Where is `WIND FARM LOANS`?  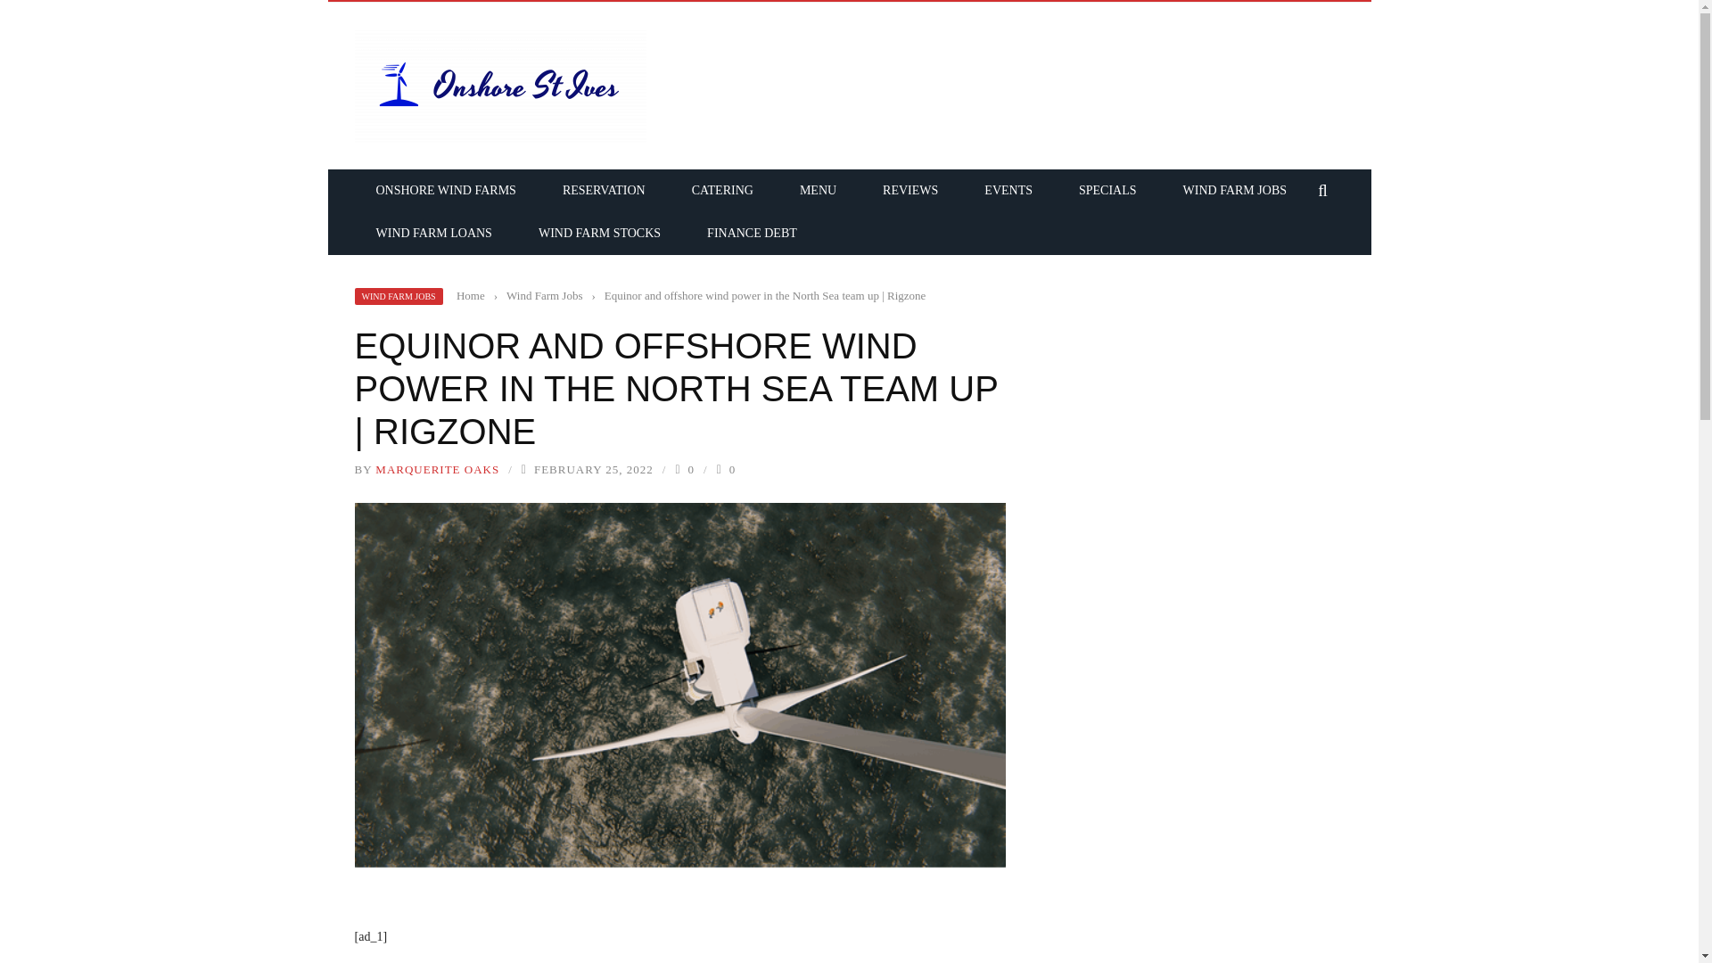 WIND FARM LOANS is located at coordinates (433, 232).